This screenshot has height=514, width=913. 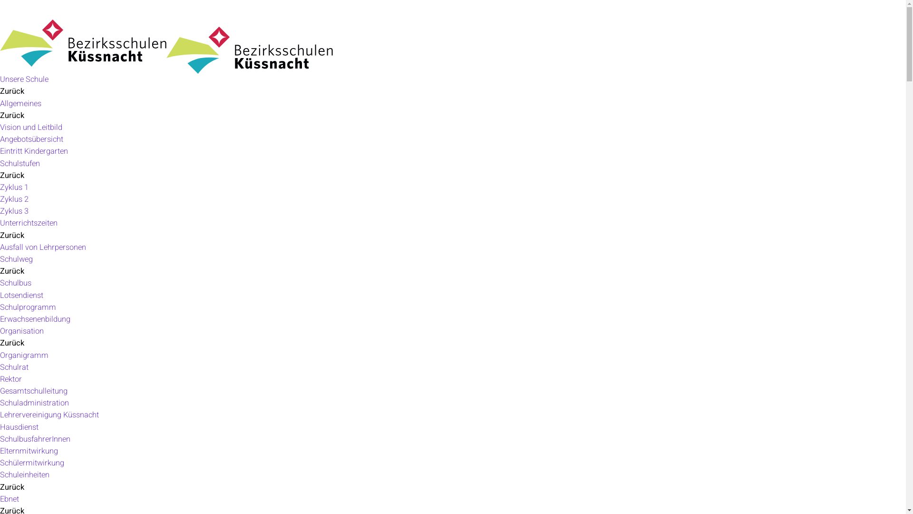 What do you see at coordinates (24, 355) in the screenshot?
I see `Organigramm` at bounding box center [24, 355].